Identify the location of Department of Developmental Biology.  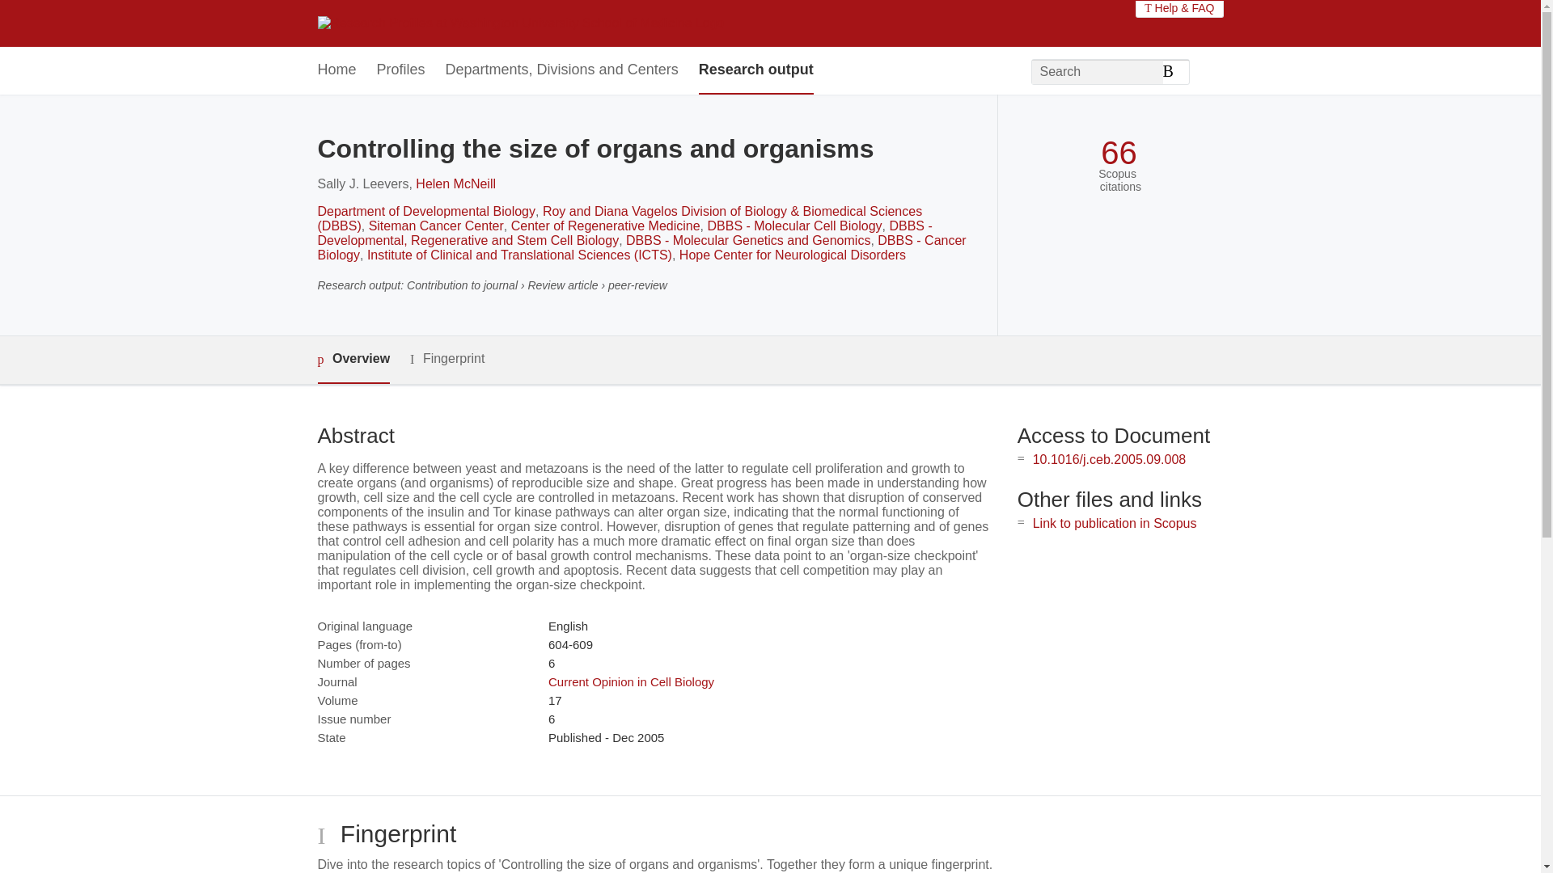
(425, 211).